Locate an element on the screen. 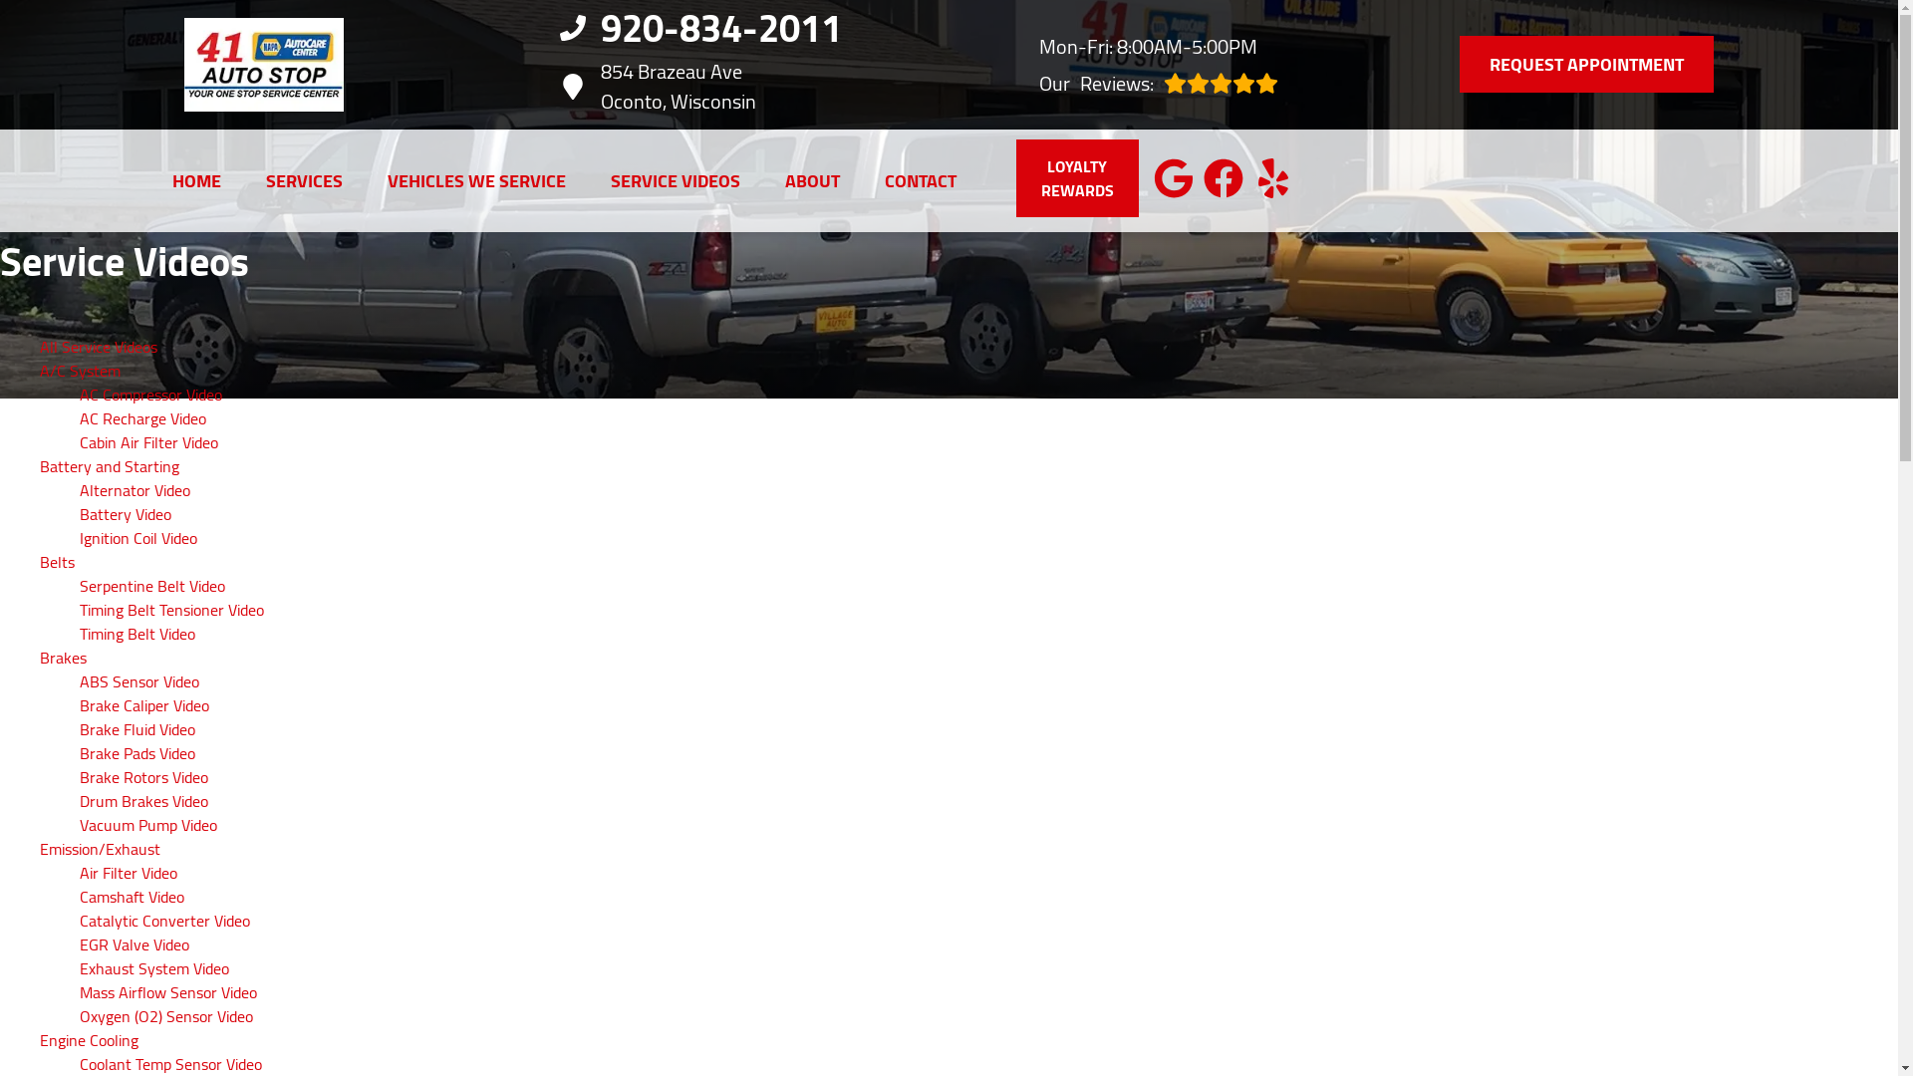  EGR Valve Video is located at coordinates (135, 944).